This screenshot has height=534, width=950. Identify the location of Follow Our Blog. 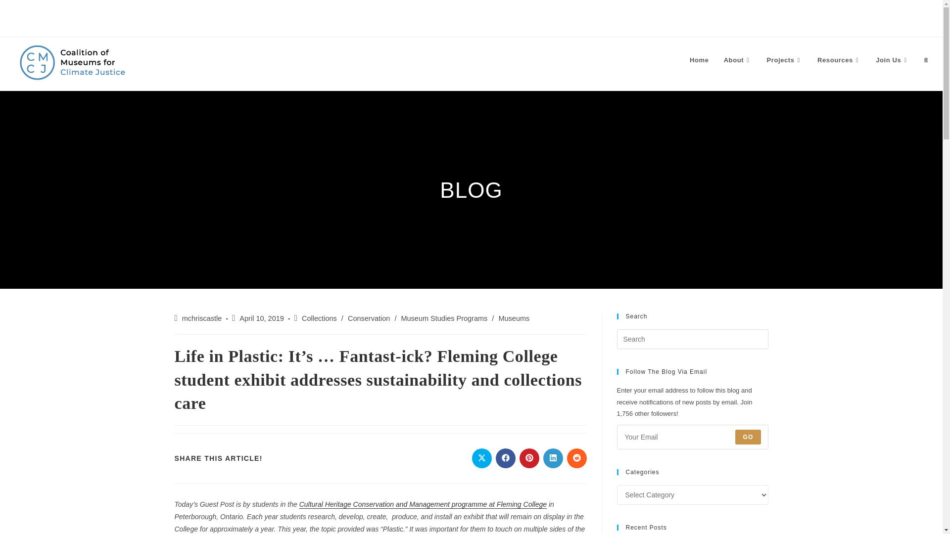
(170, 14).